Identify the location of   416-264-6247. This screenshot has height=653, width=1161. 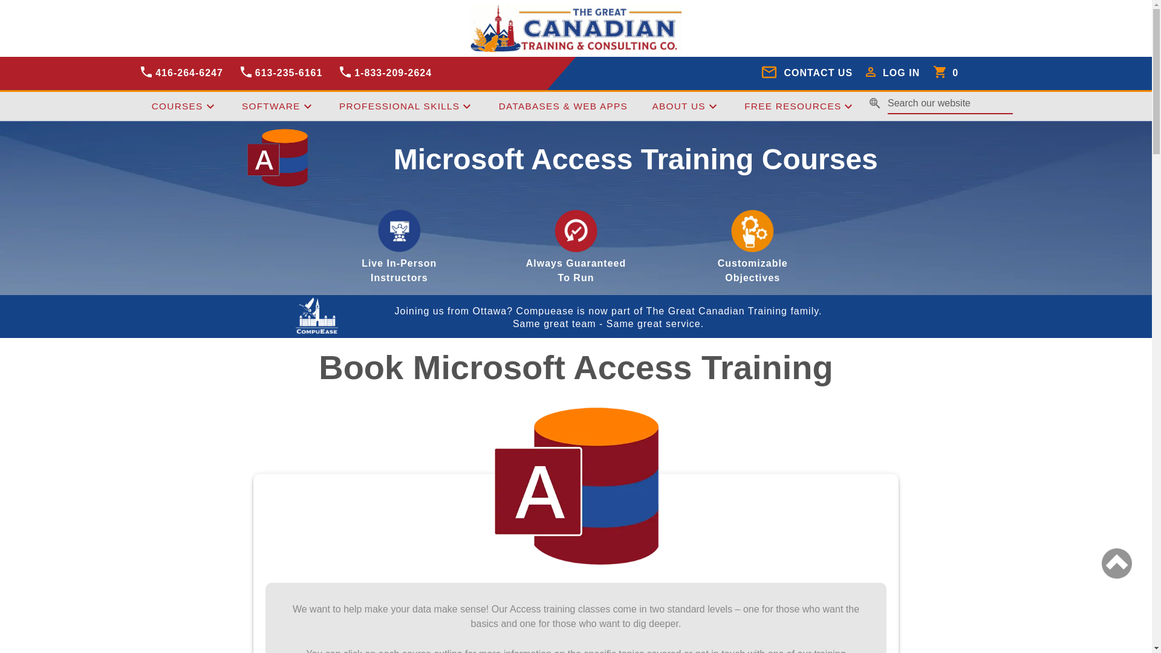
(181, 73).